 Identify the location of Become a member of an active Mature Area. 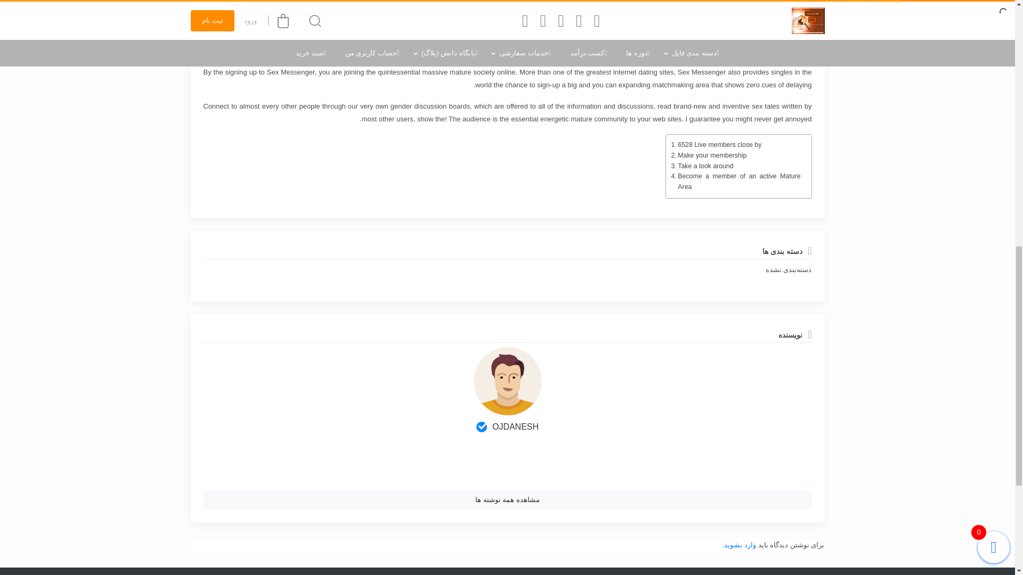
(736, 182).